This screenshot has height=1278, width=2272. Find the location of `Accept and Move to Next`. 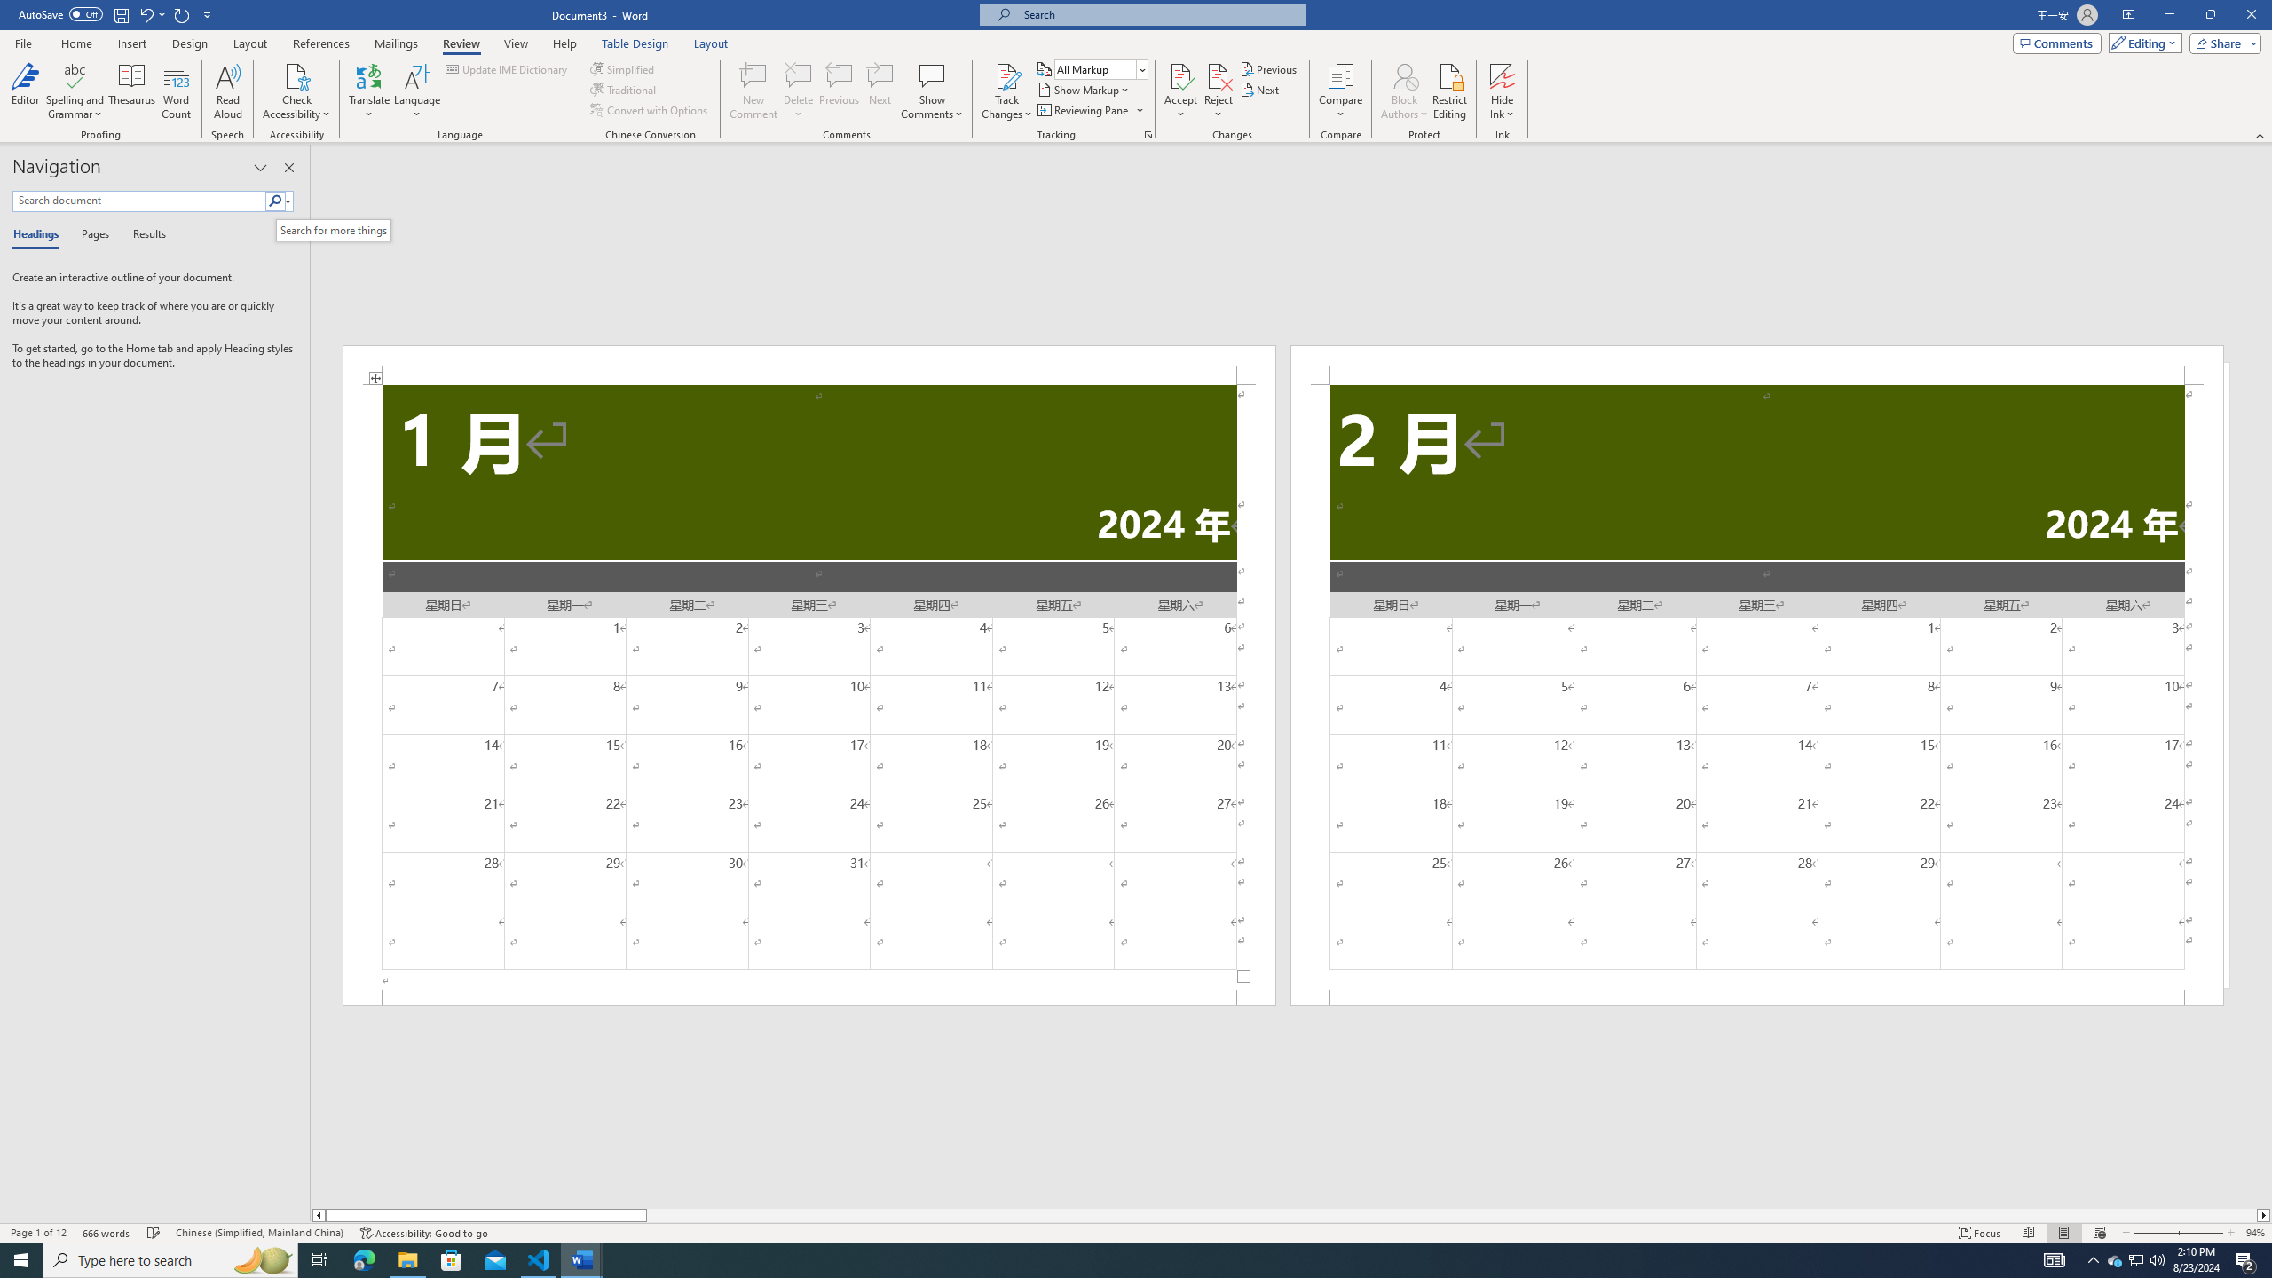

Accept and Move to Next is located at coordinates (1180, 75).